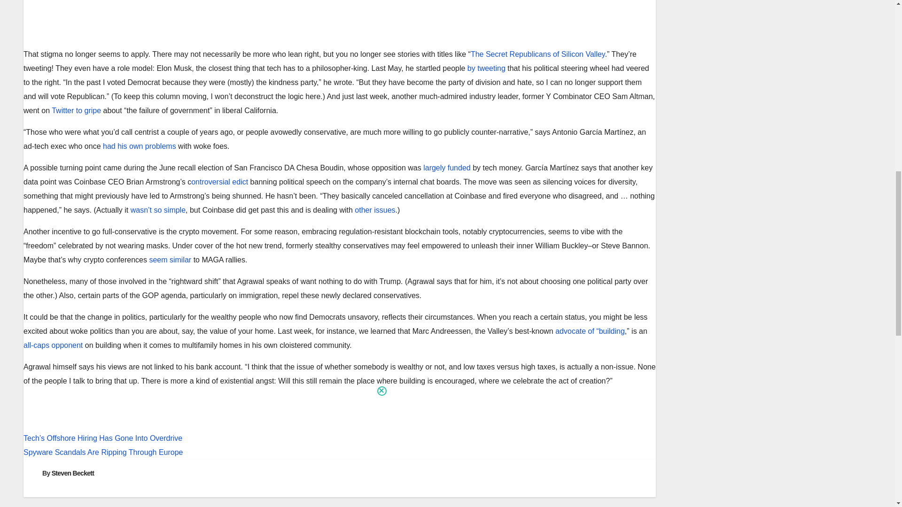 This screenshot has height=507, width=902. Describe the element at coordinates (53, 345) in the screenshot. I see `all-caps opponent` at that location.